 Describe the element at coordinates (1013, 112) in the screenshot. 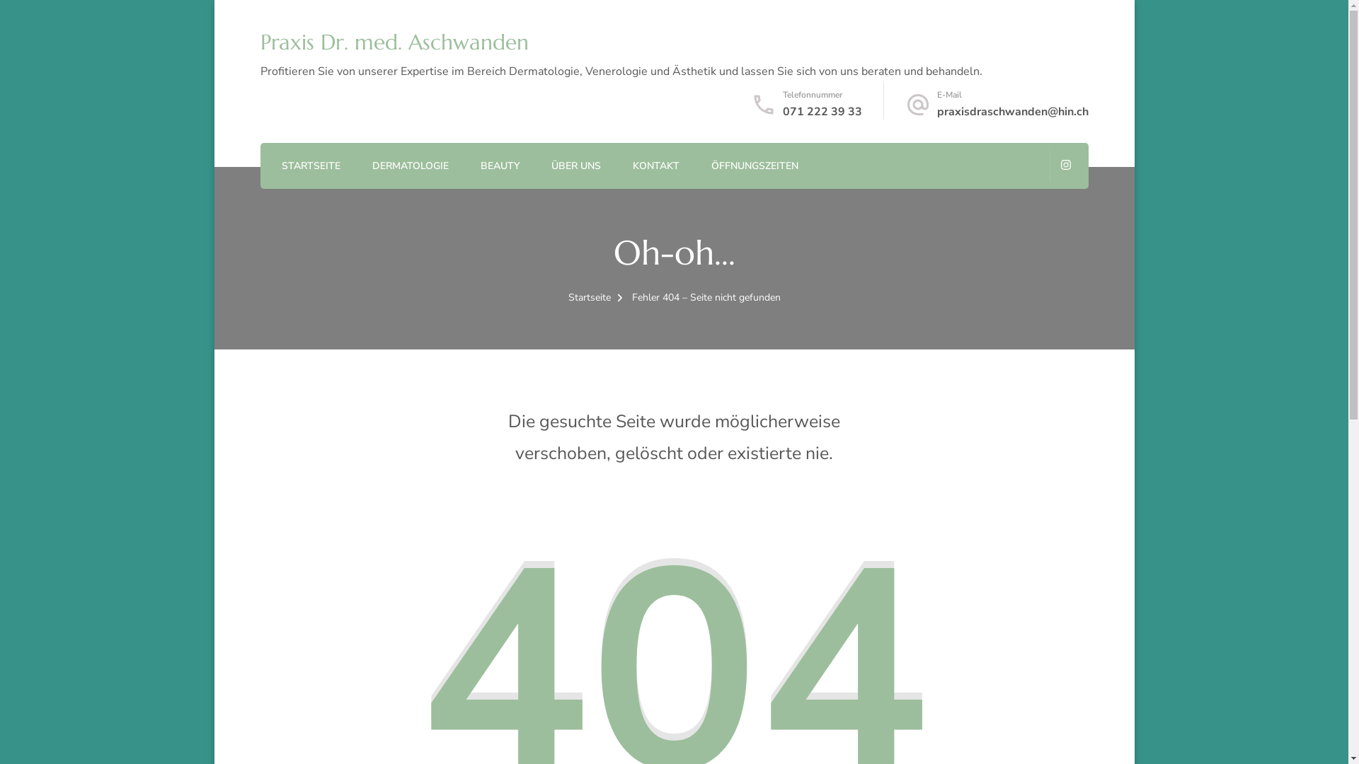

I see `praxisdraschwanden@hin.ch` at that location.